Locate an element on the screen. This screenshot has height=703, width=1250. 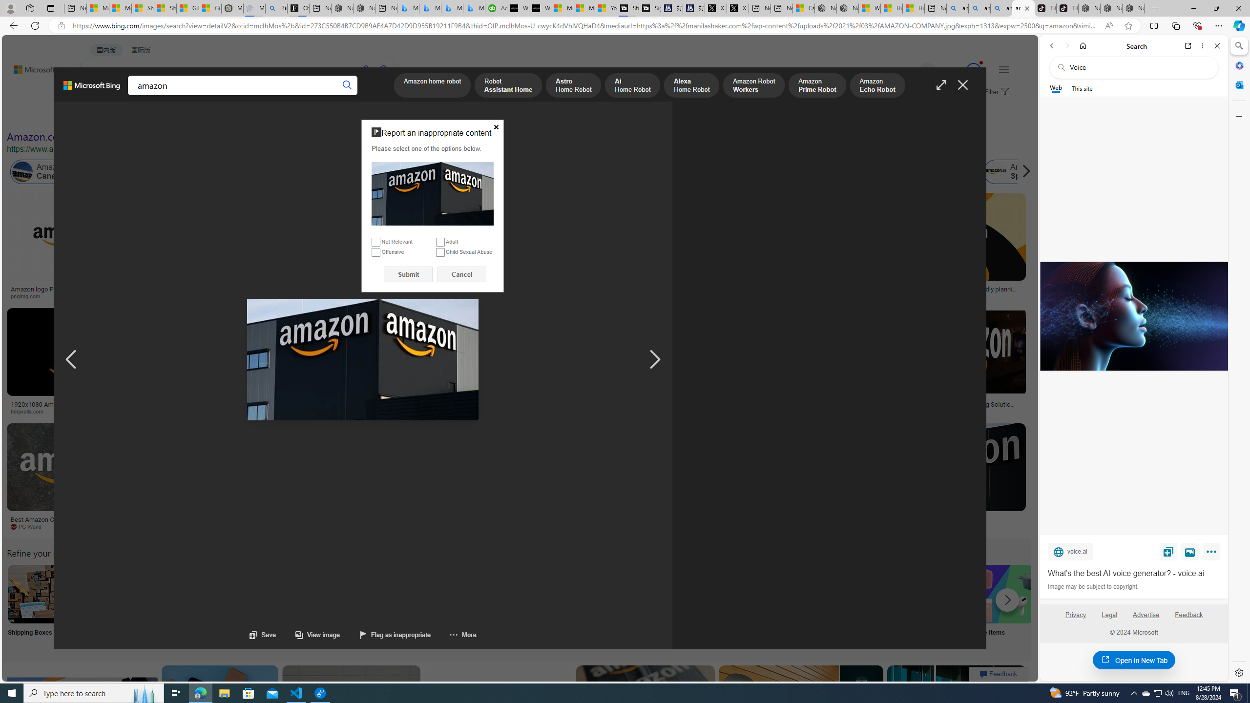
Search using voice is located at coordinates (366, 69).